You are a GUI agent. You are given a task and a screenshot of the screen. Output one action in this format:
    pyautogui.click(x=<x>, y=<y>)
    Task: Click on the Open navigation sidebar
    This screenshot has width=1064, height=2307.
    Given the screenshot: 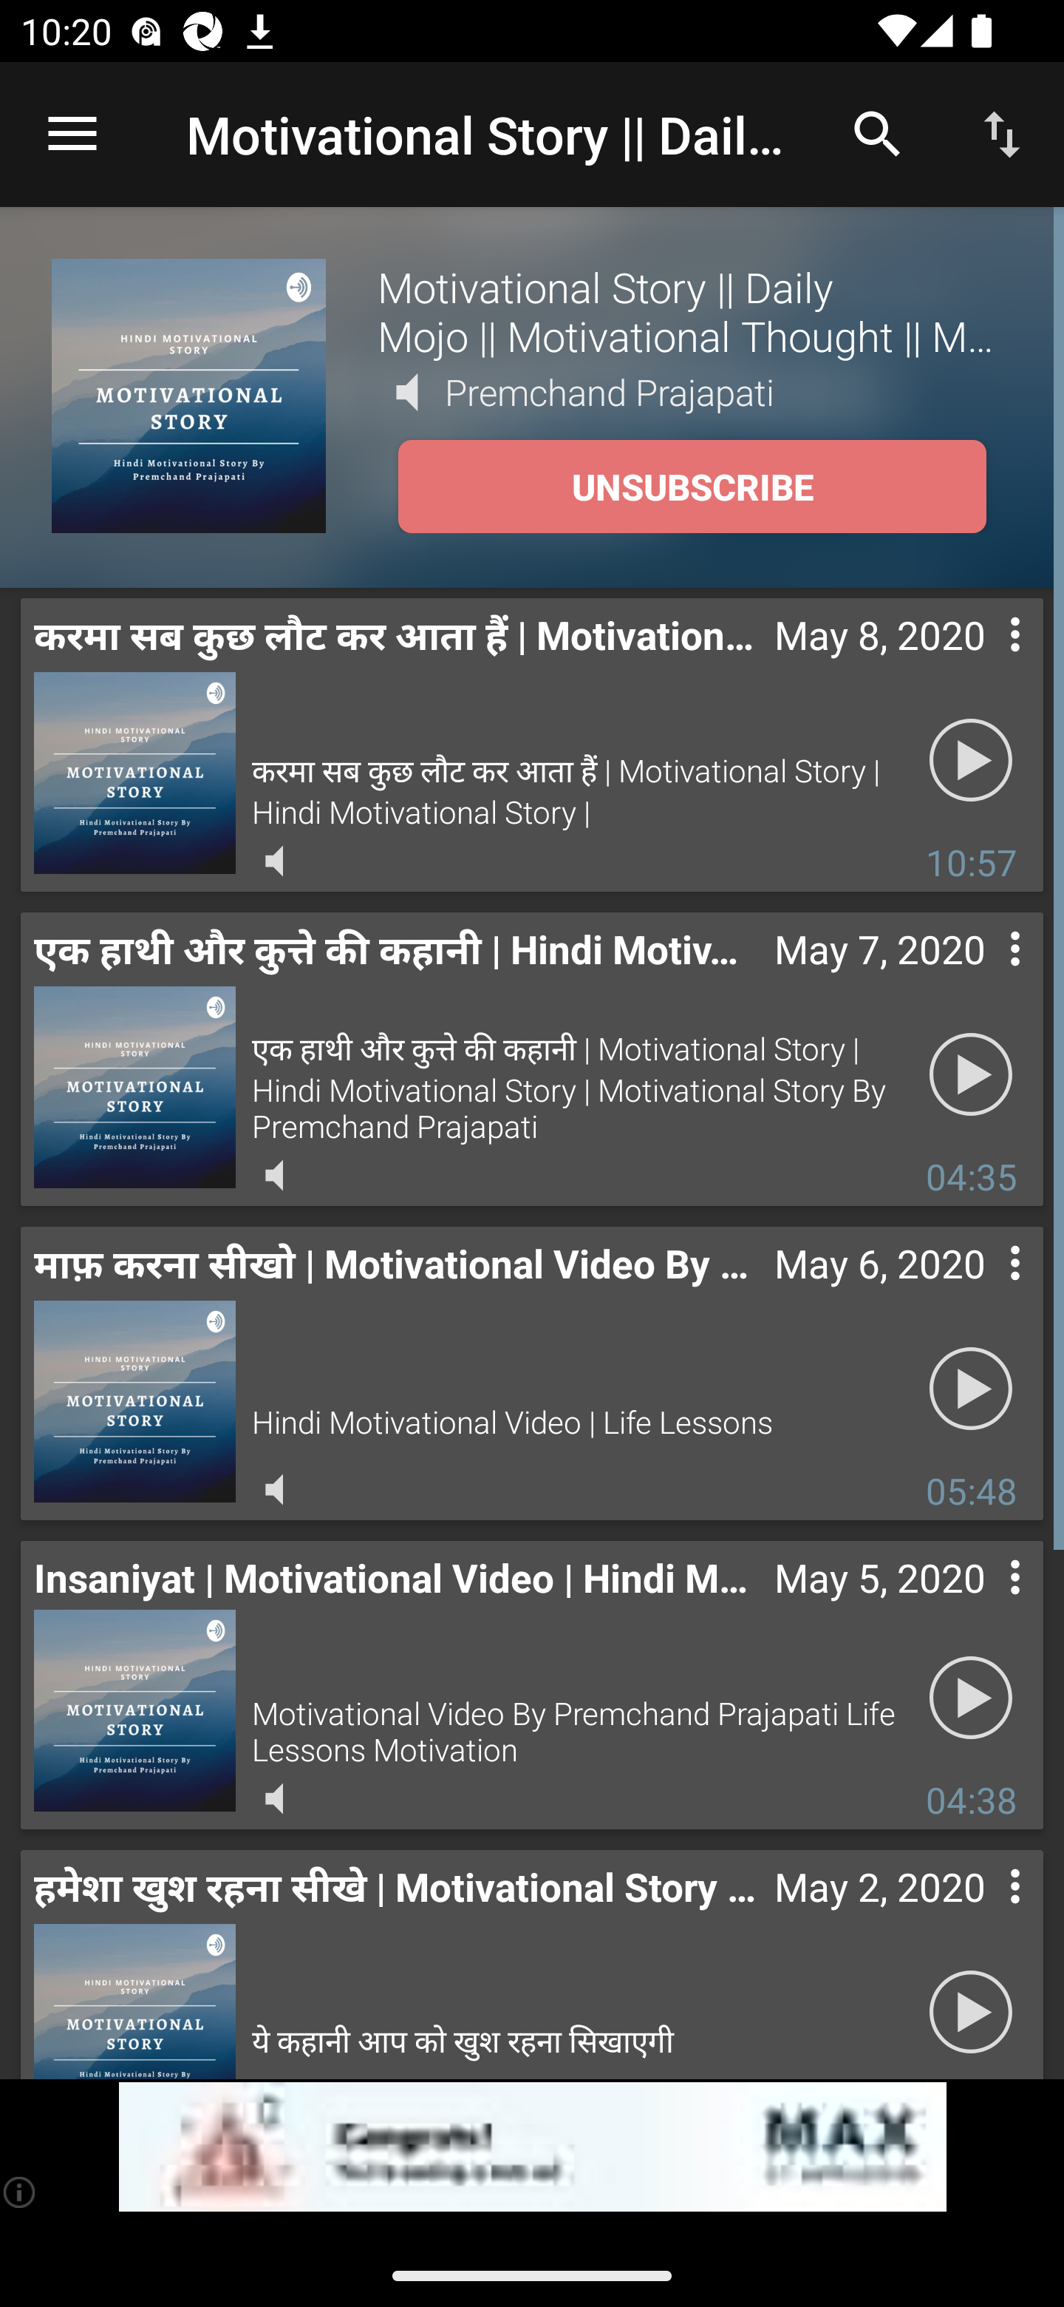 What is the action you would take?
    pyautogui.click(x=72, y=135)
    